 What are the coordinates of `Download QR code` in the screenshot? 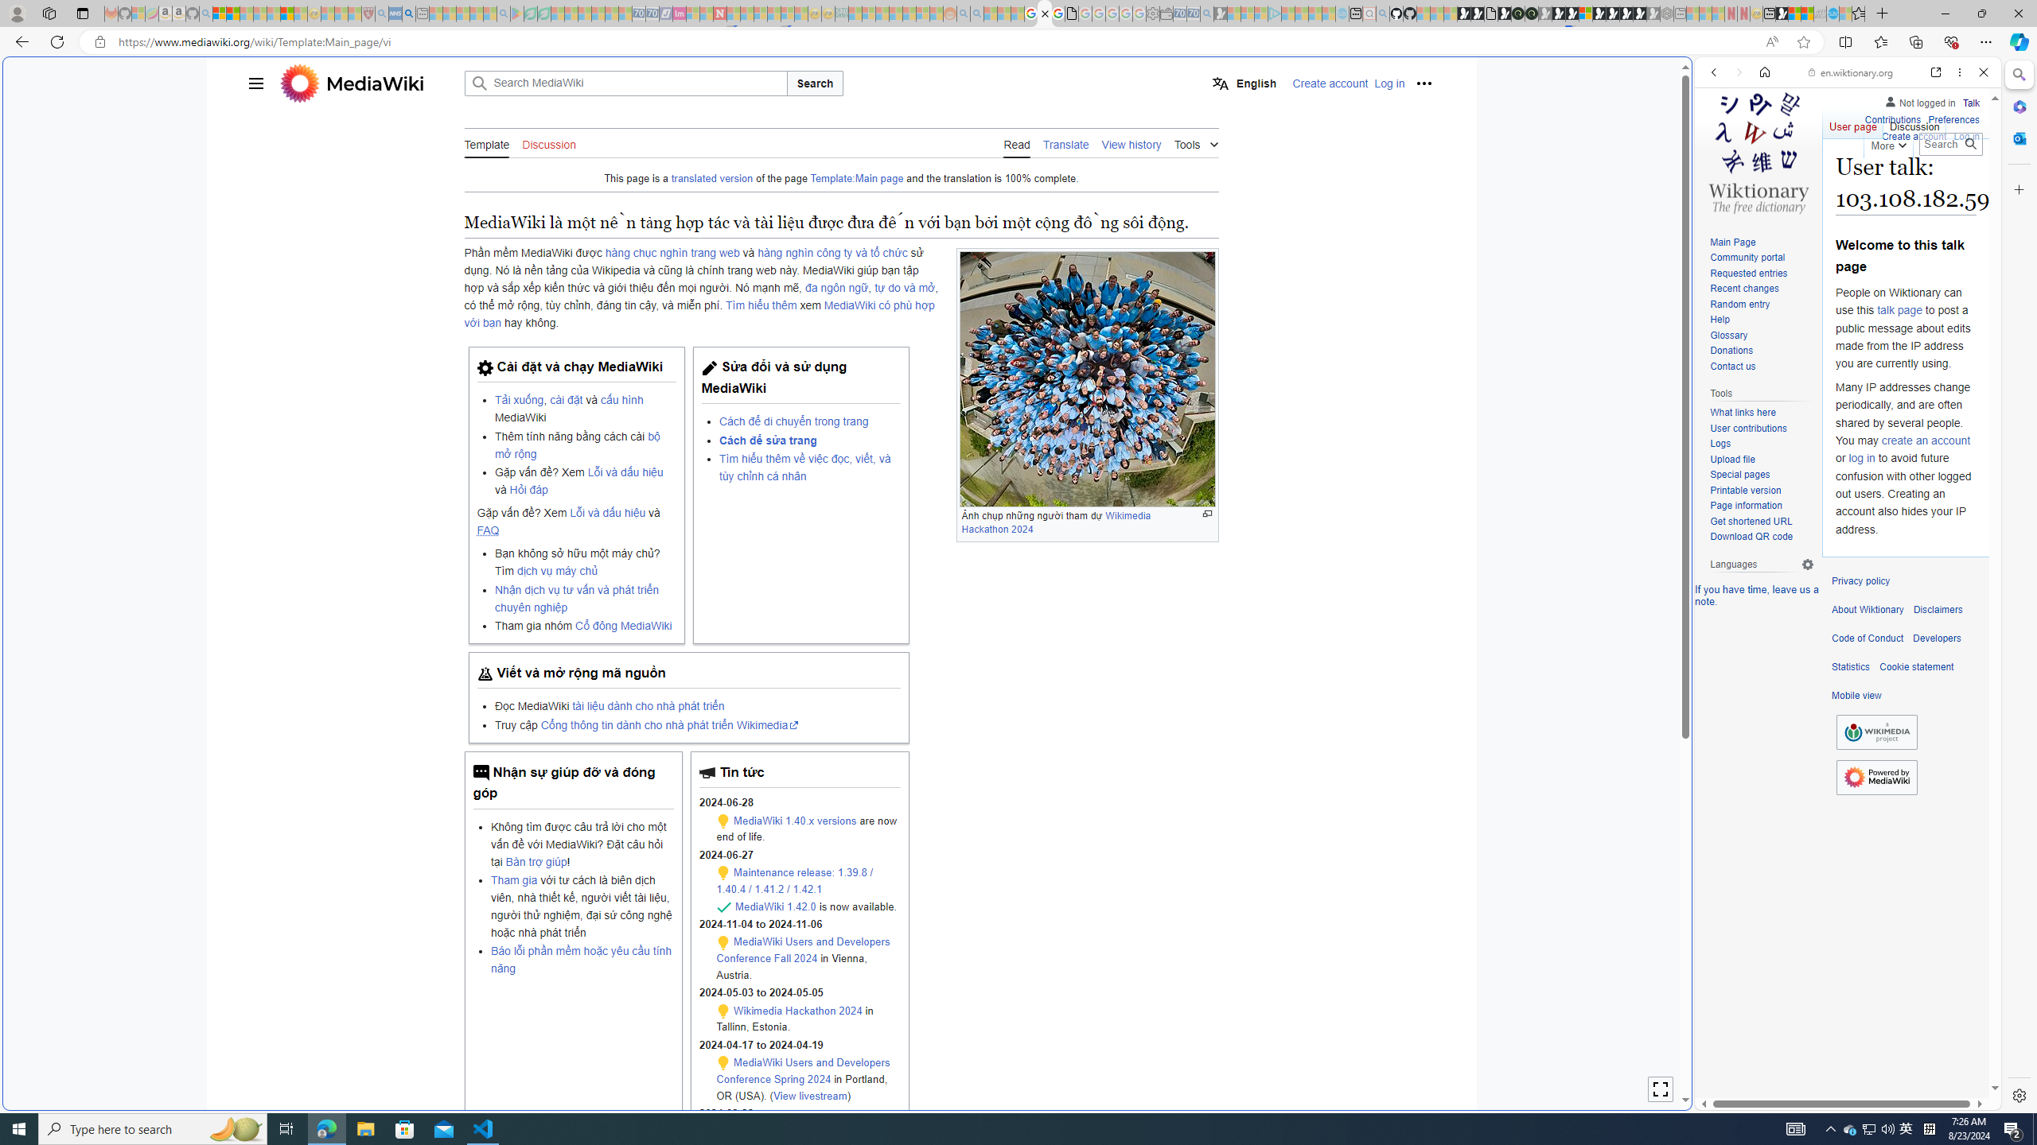 It's located at (1751, 537).